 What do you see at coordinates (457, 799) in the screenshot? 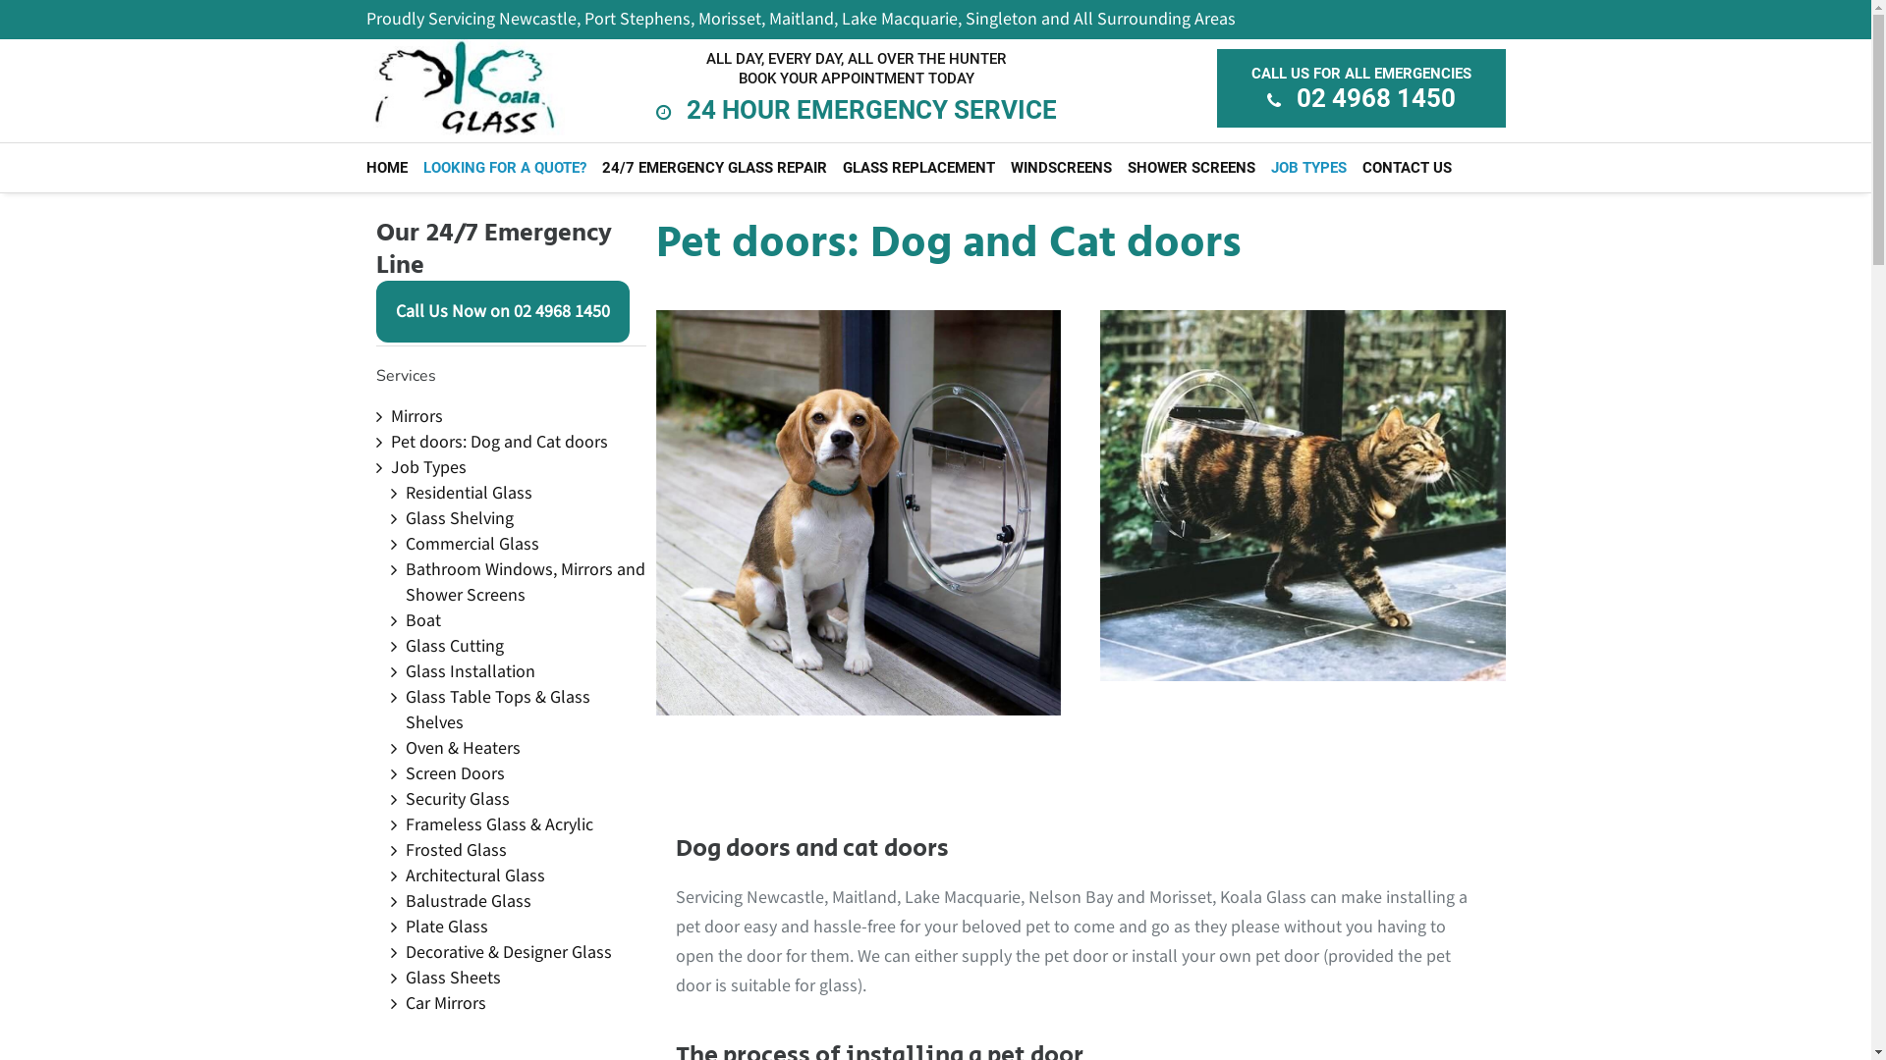
I see `Security Glass` at bounding box center [457, 799].